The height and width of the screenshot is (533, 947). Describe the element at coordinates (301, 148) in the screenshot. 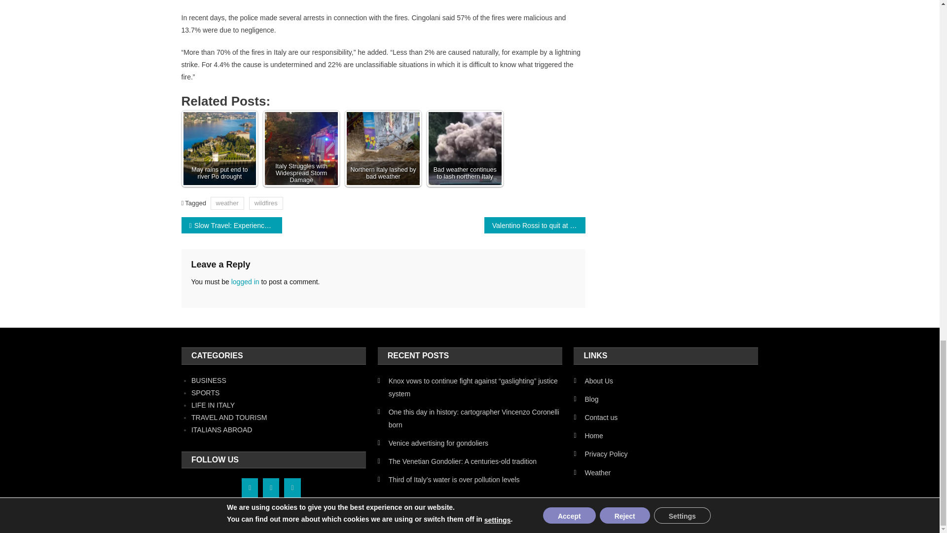

I see `Italy Struggles with Widespread Storm Damage` at that location.